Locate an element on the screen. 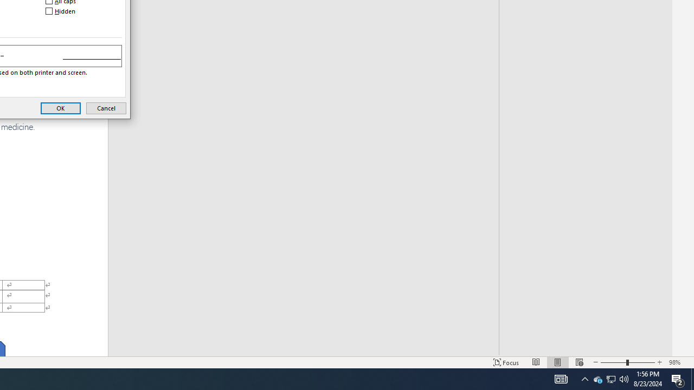  Action Center, 2 new notifications is located at coordinates (611, 379).